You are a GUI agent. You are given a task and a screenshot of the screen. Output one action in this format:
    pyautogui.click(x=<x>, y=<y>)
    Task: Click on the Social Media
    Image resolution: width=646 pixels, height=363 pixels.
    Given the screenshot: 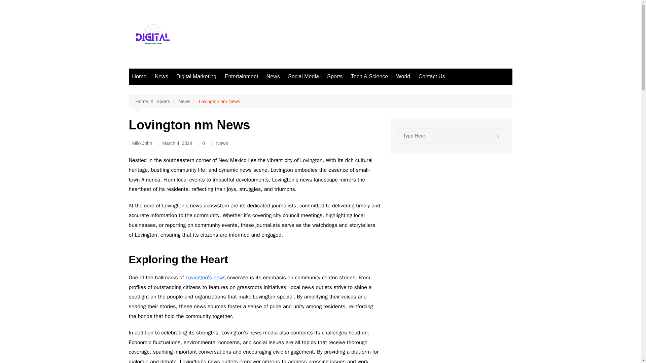 What is the action you would take?
    pyautogui.click(x=303, y=77)
    